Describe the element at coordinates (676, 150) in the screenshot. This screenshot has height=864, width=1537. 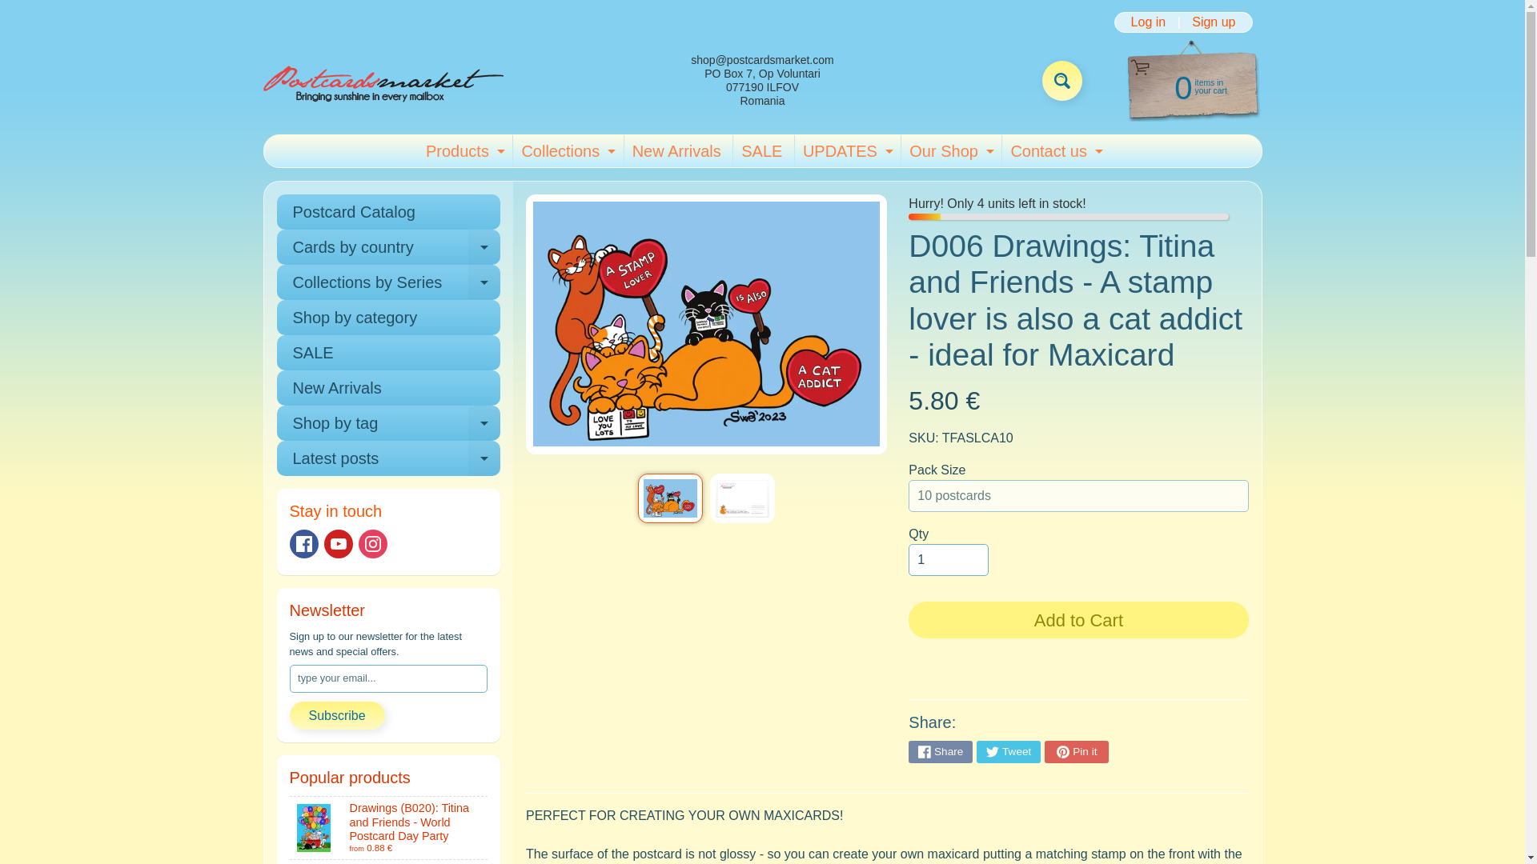
I see `Sign up` at that location.